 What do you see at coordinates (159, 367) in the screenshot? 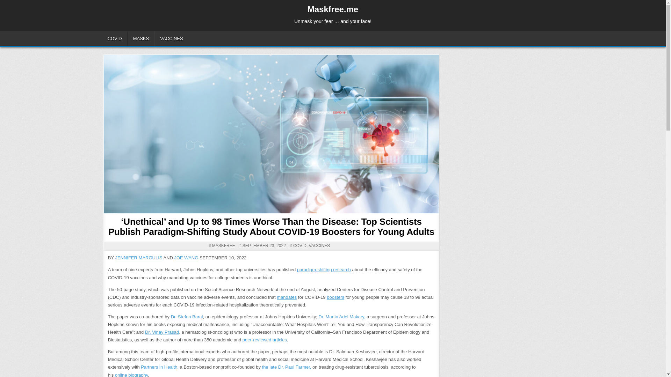
I see `Partners in Health` at bounding box center [159, 367].